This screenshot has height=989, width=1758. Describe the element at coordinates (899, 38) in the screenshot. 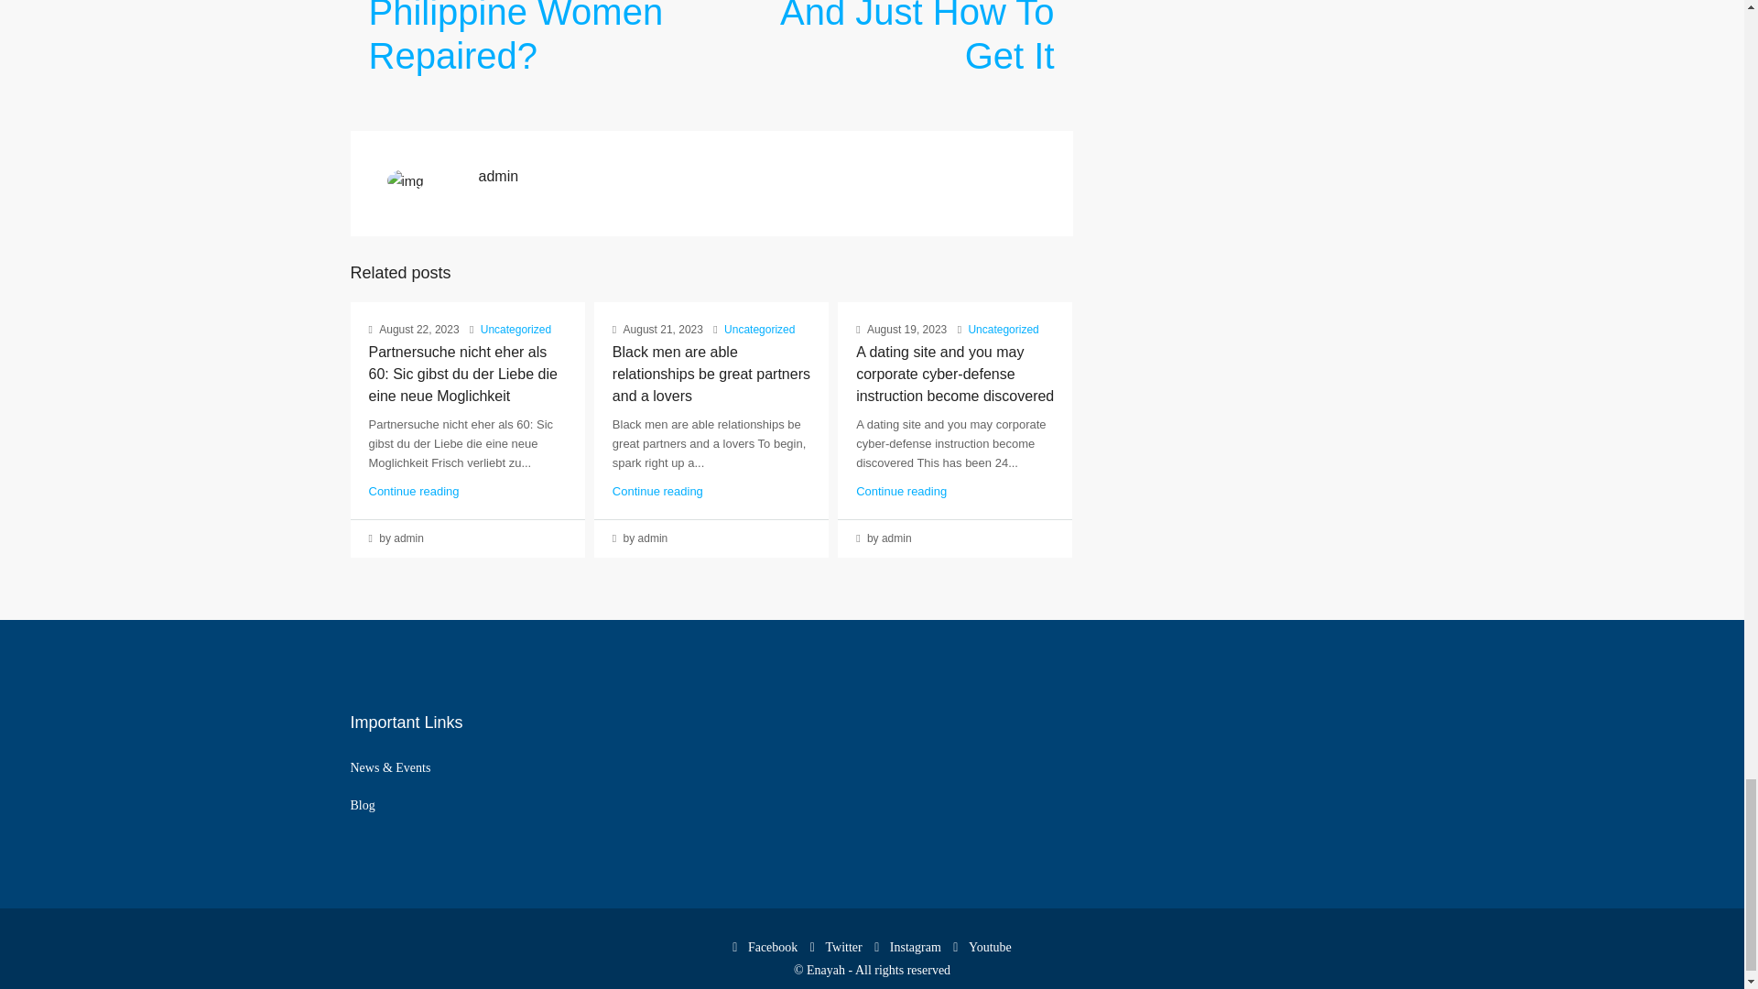

I see `The Fight Over Swedish Woman And Just How To Get It` at that location.